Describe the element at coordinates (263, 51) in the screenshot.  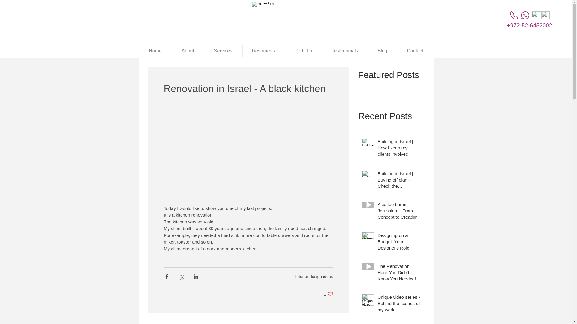
I see `Resources` at that location.